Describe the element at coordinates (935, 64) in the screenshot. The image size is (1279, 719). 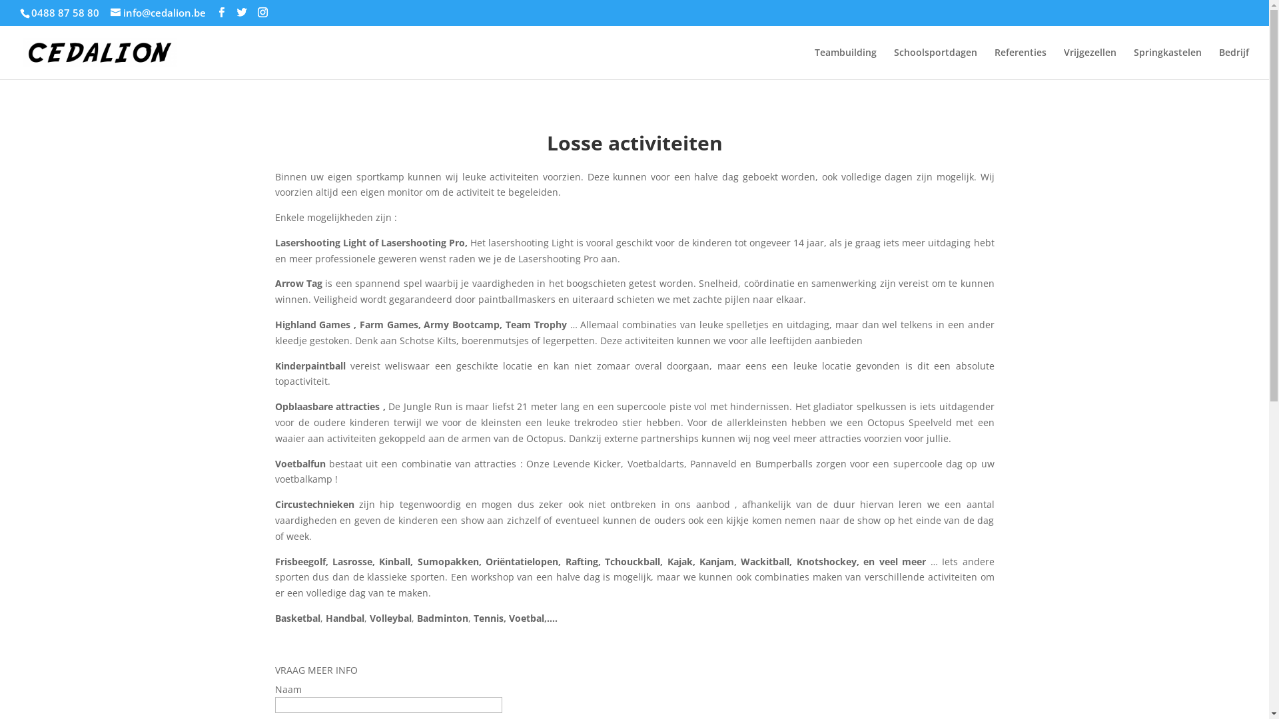
I see `Schoolsportdagen` at that location.